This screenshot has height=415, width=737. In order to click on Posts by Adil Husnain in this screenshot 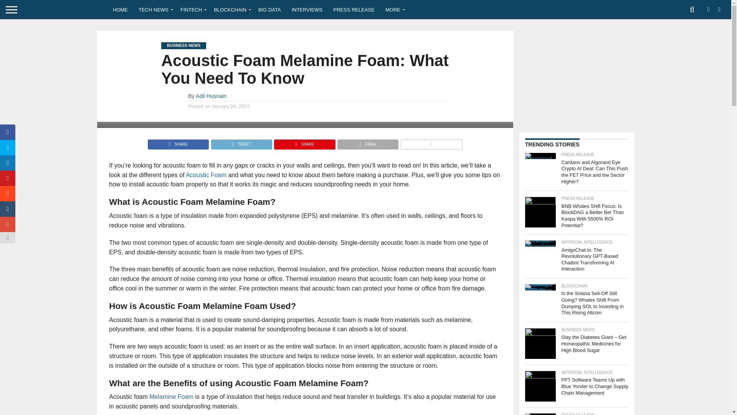, I will do `click(211, 96)`.